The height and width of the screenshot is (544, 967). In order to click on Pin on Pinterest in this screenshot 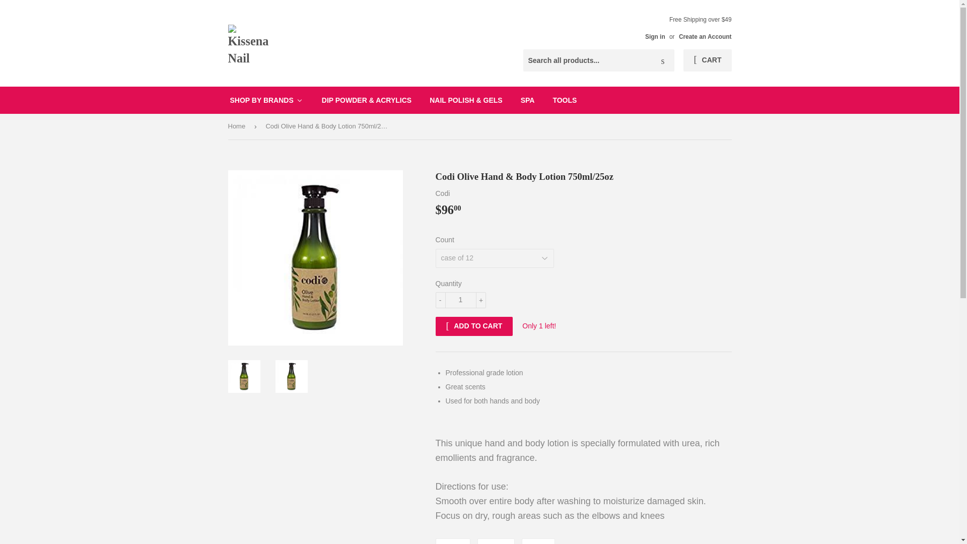, I will do `click(538, 541)`.